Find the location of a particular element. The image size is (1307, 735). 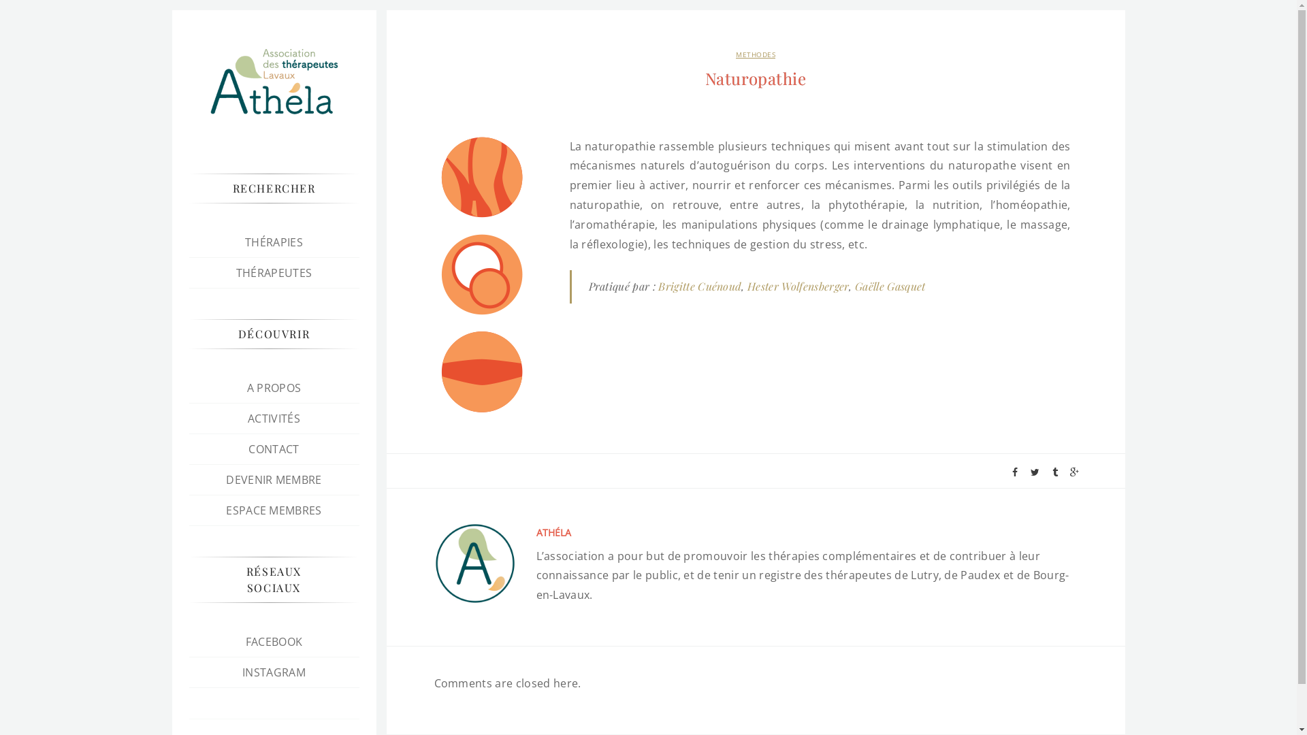

DEVENIR MEMBRE is located at coordinates (274, 480).